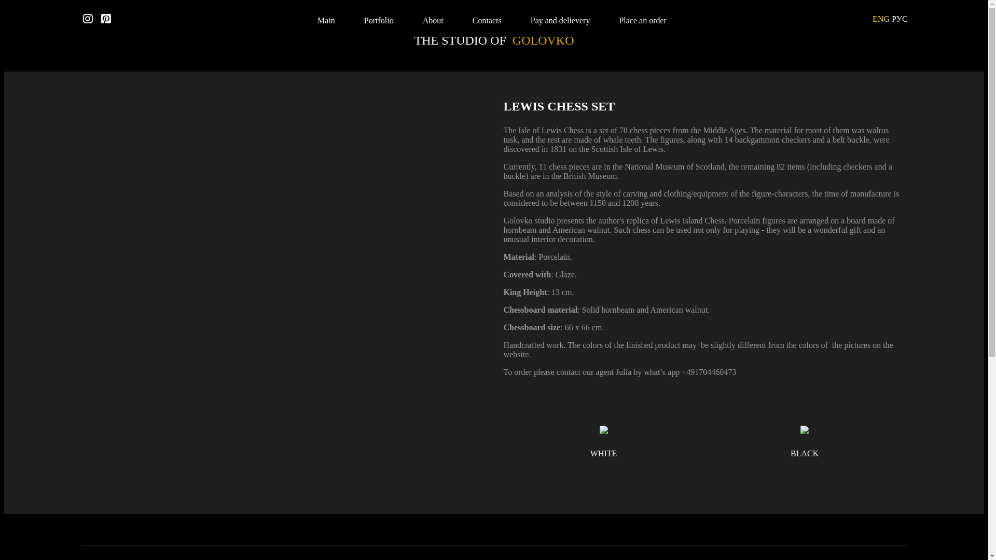  I want to click on ENG, so click(881, 19).